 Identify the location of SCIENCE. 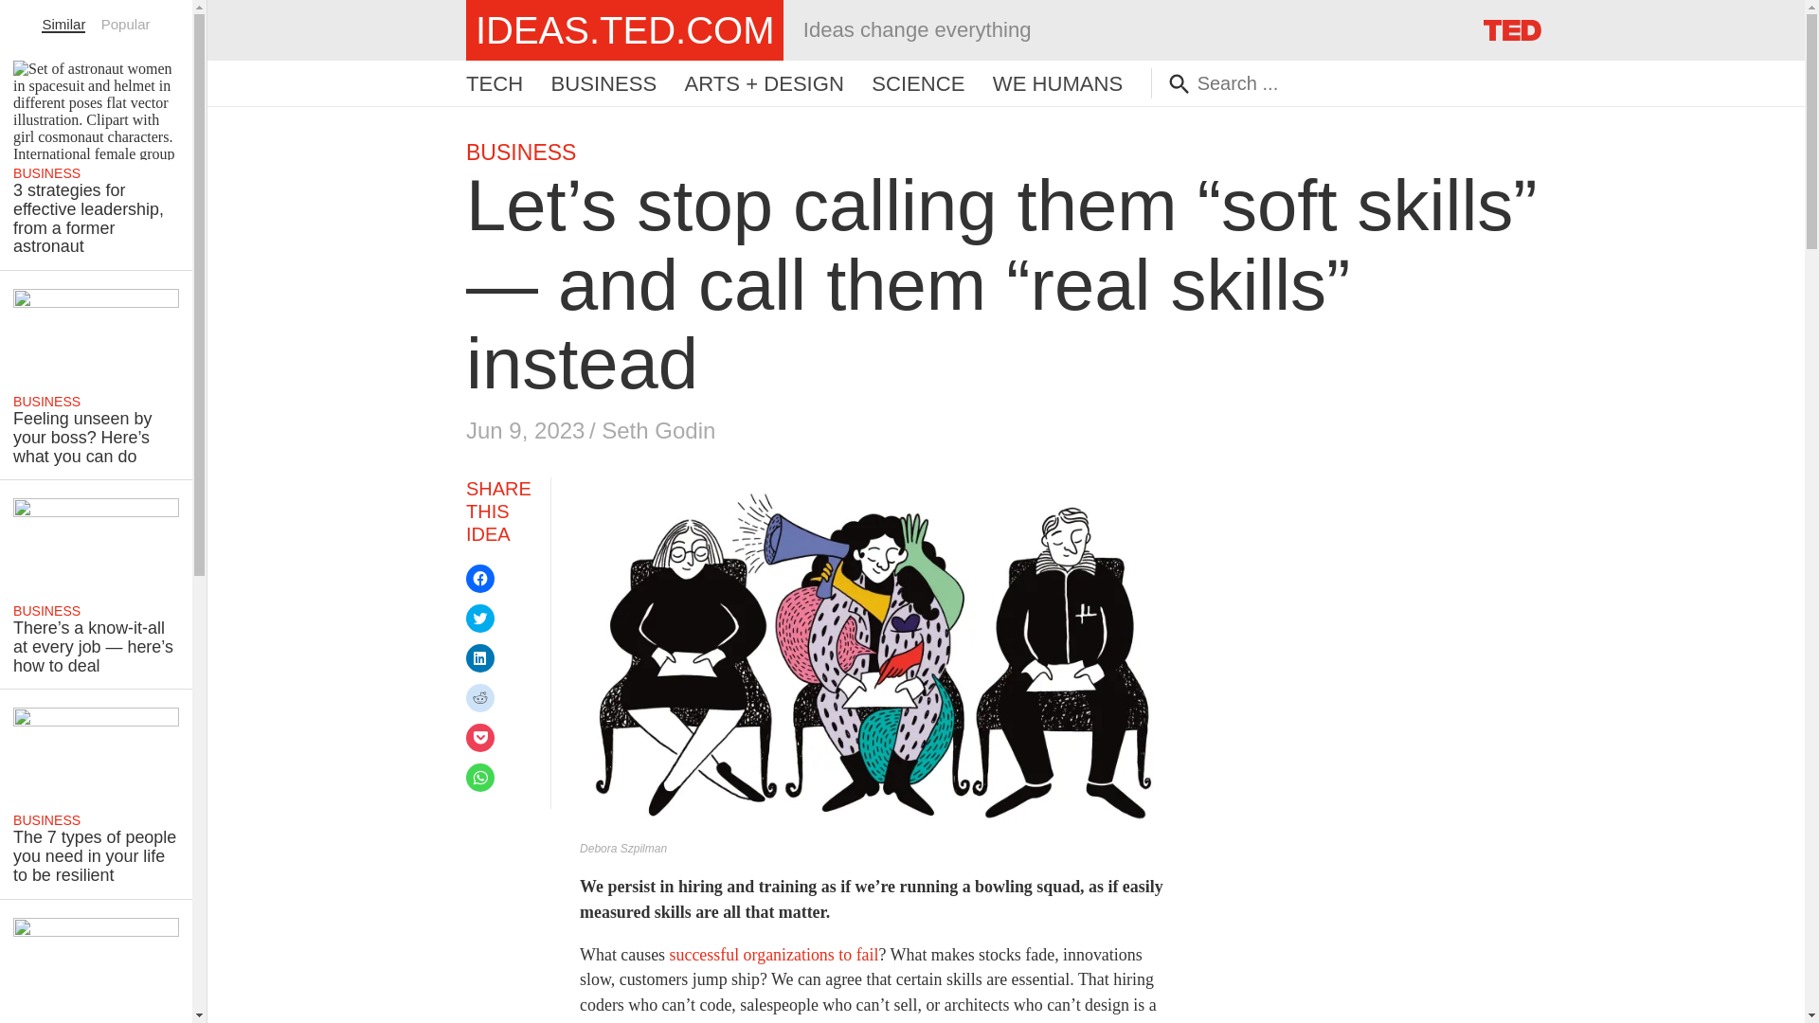
(917, 83).